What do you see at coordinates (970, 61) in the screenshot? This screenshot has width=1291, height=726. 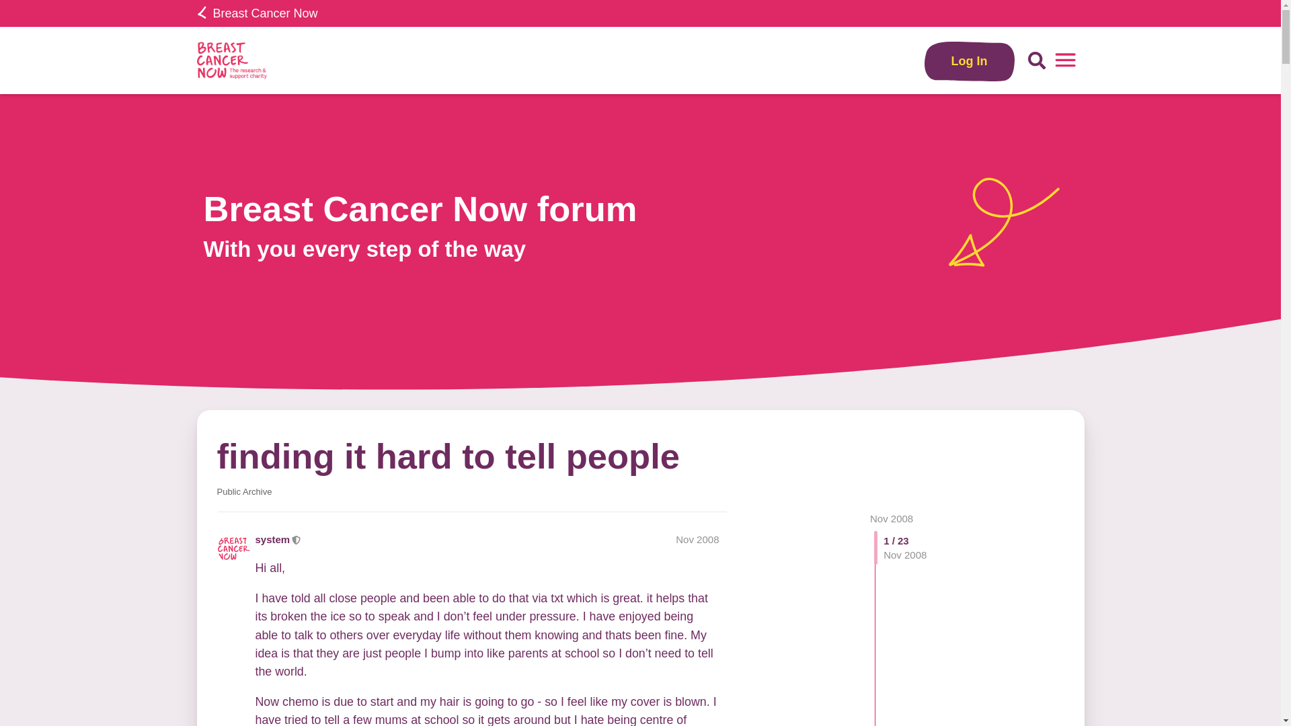 I see `Log In` at bounding box center [970, 61].